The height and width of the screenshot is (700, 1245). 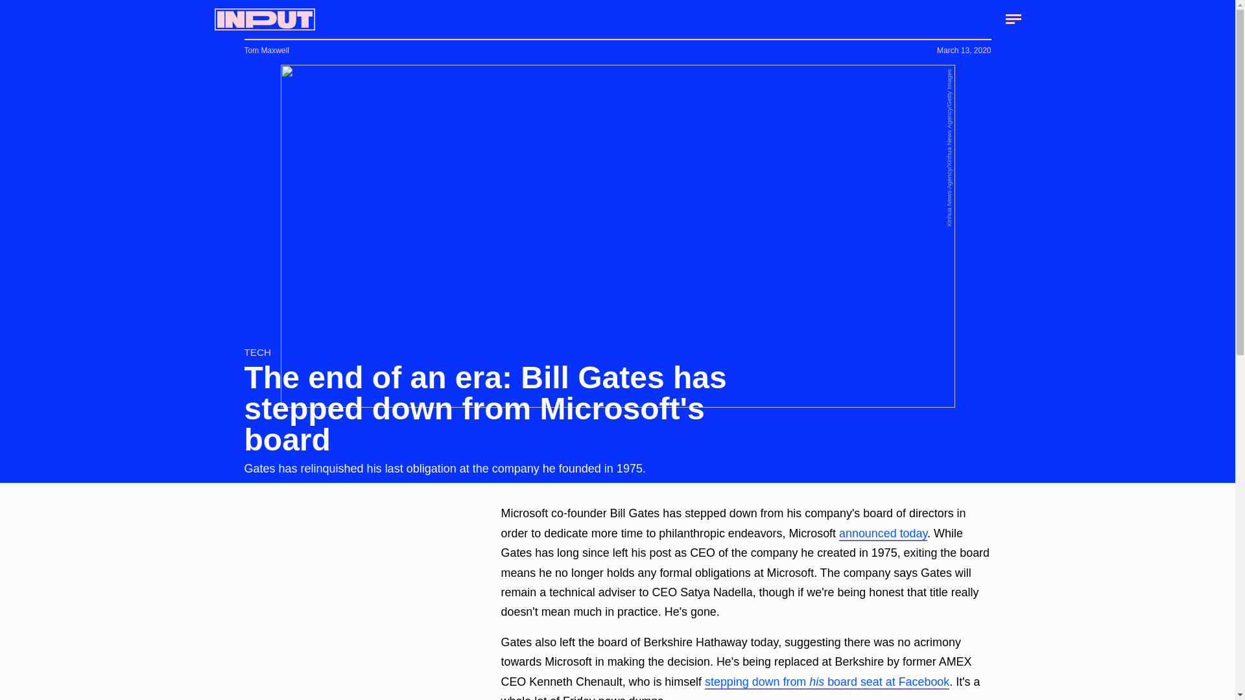 I want to click on announced today, so click(x=883, y=534).